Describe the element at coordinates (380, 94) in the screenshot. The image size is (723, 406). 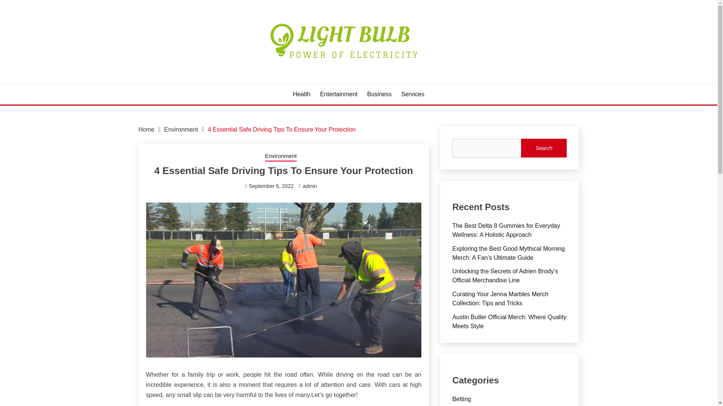
I see `Business` at that location.